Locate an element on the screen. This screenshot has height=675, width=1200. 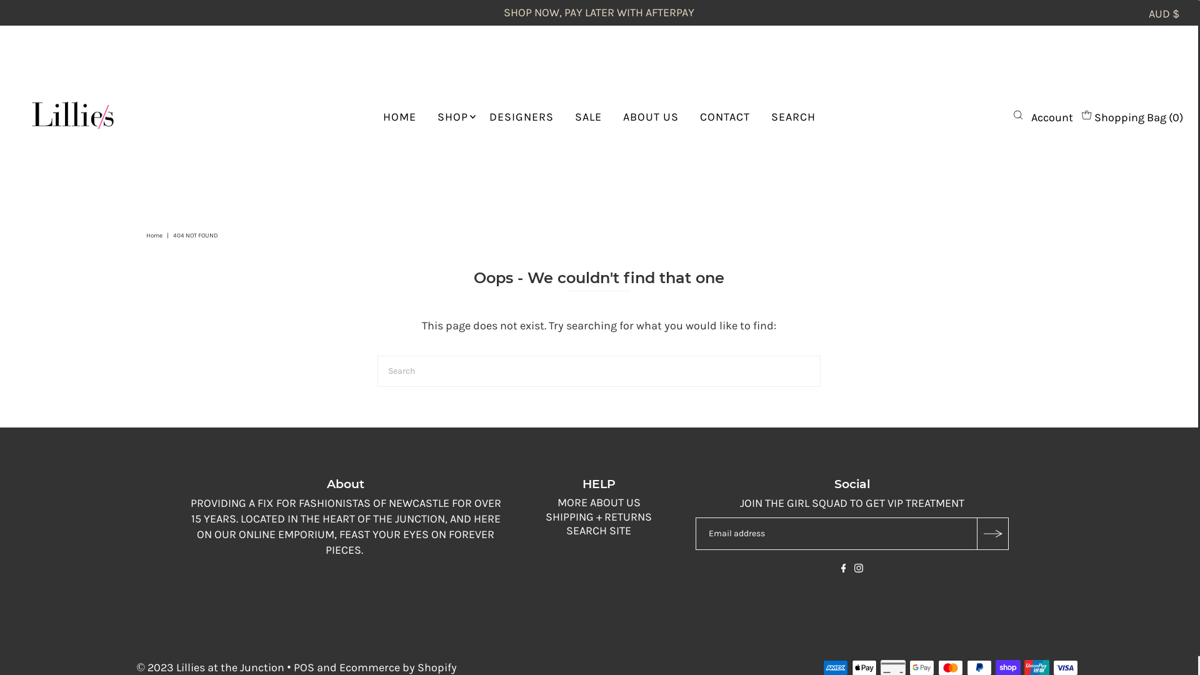
AUD $ is located at coordinates (1164, 14).